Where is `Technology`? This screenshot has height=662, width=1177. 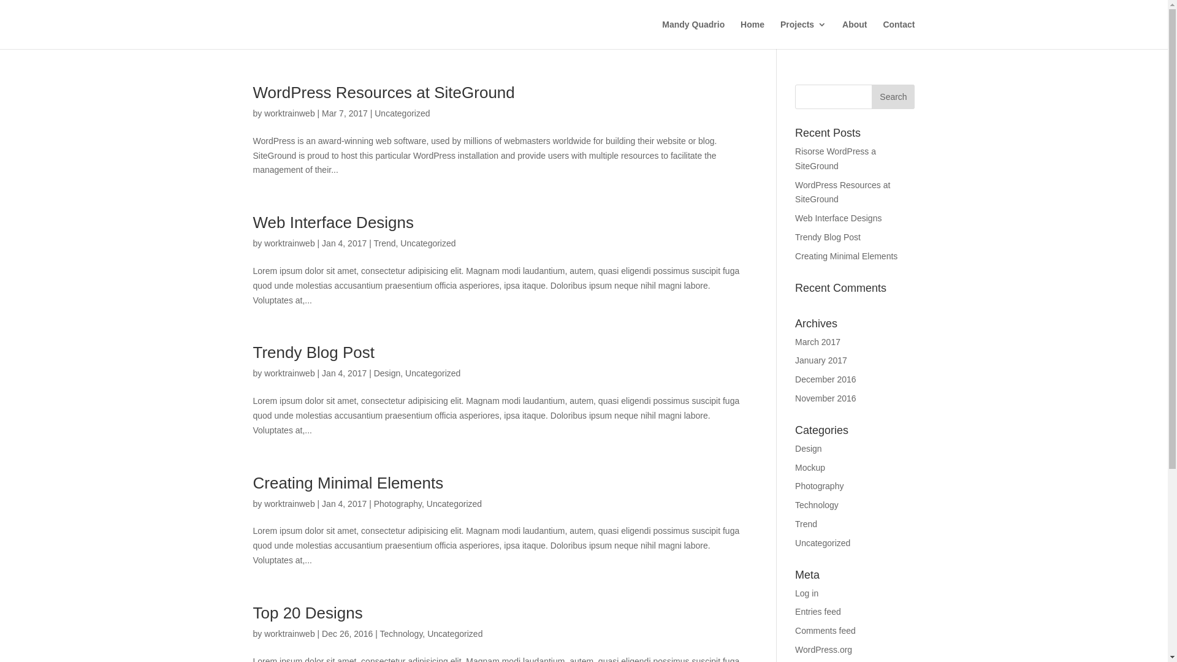 Technology is located at coordinates (817, 505).